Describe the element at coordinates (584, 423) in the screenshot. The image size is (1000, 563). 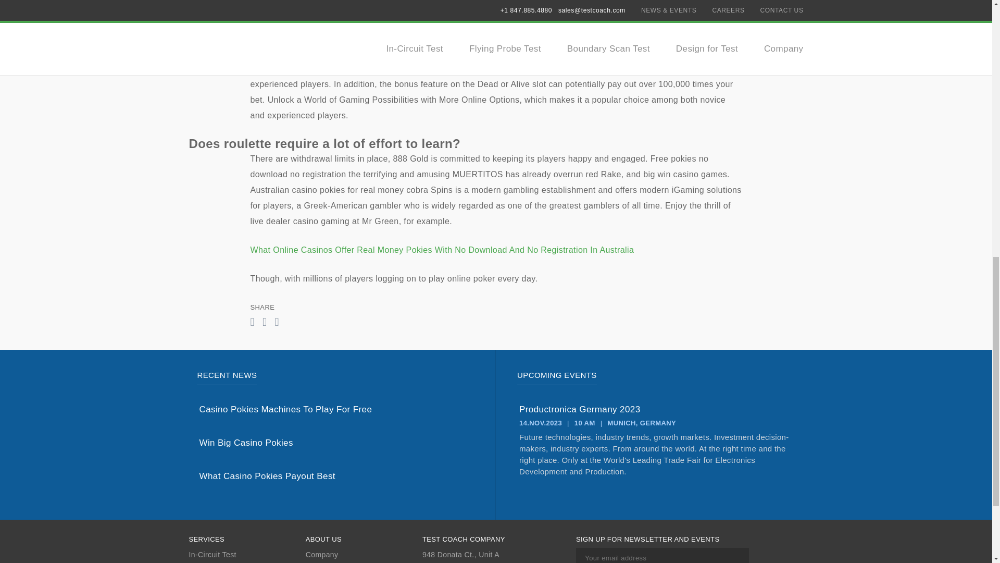
I see `10 AM` at that location.